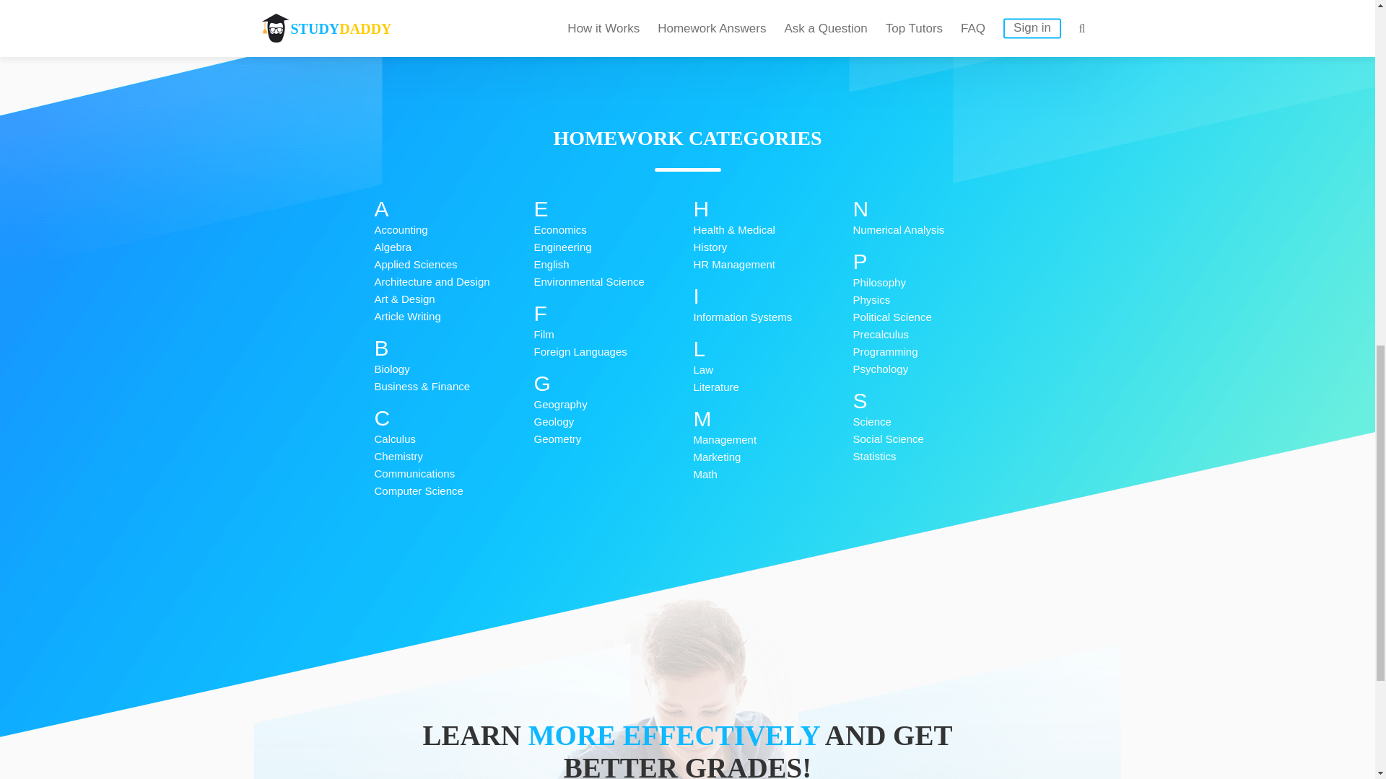 This screenshot has height=779, width=1386. I want to click on Article Writing, so click(453, 316).